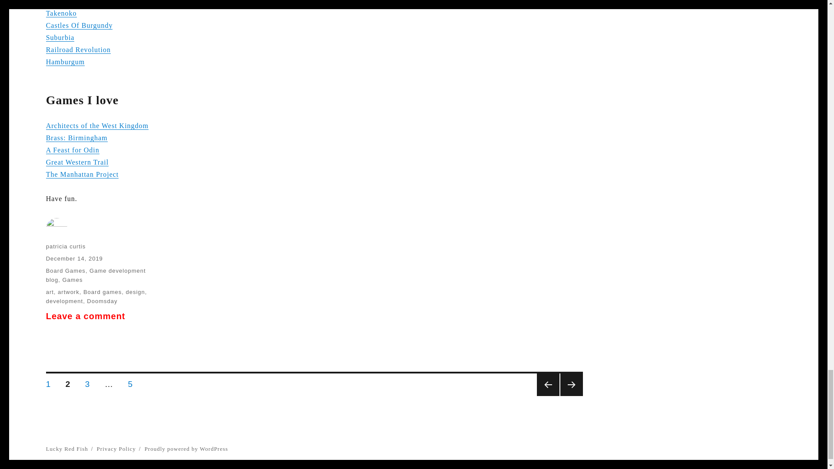 The height and width of the screenshot is (469, 834). Describe the element at coordinates (74, 258) in the screenshot. I see `December 14, 2019` at that location.